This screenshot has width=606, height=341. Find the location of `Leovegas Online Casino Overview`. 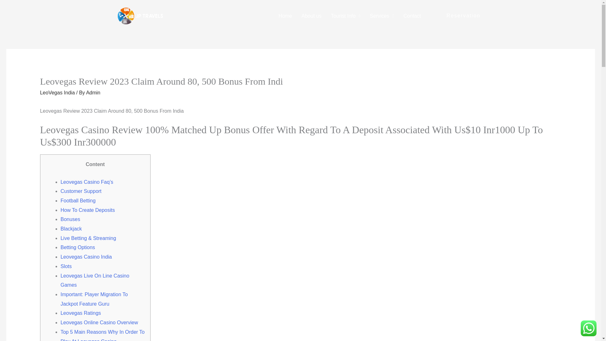

Leovegas Online Casino Overview is located at coordinates (99, 323).